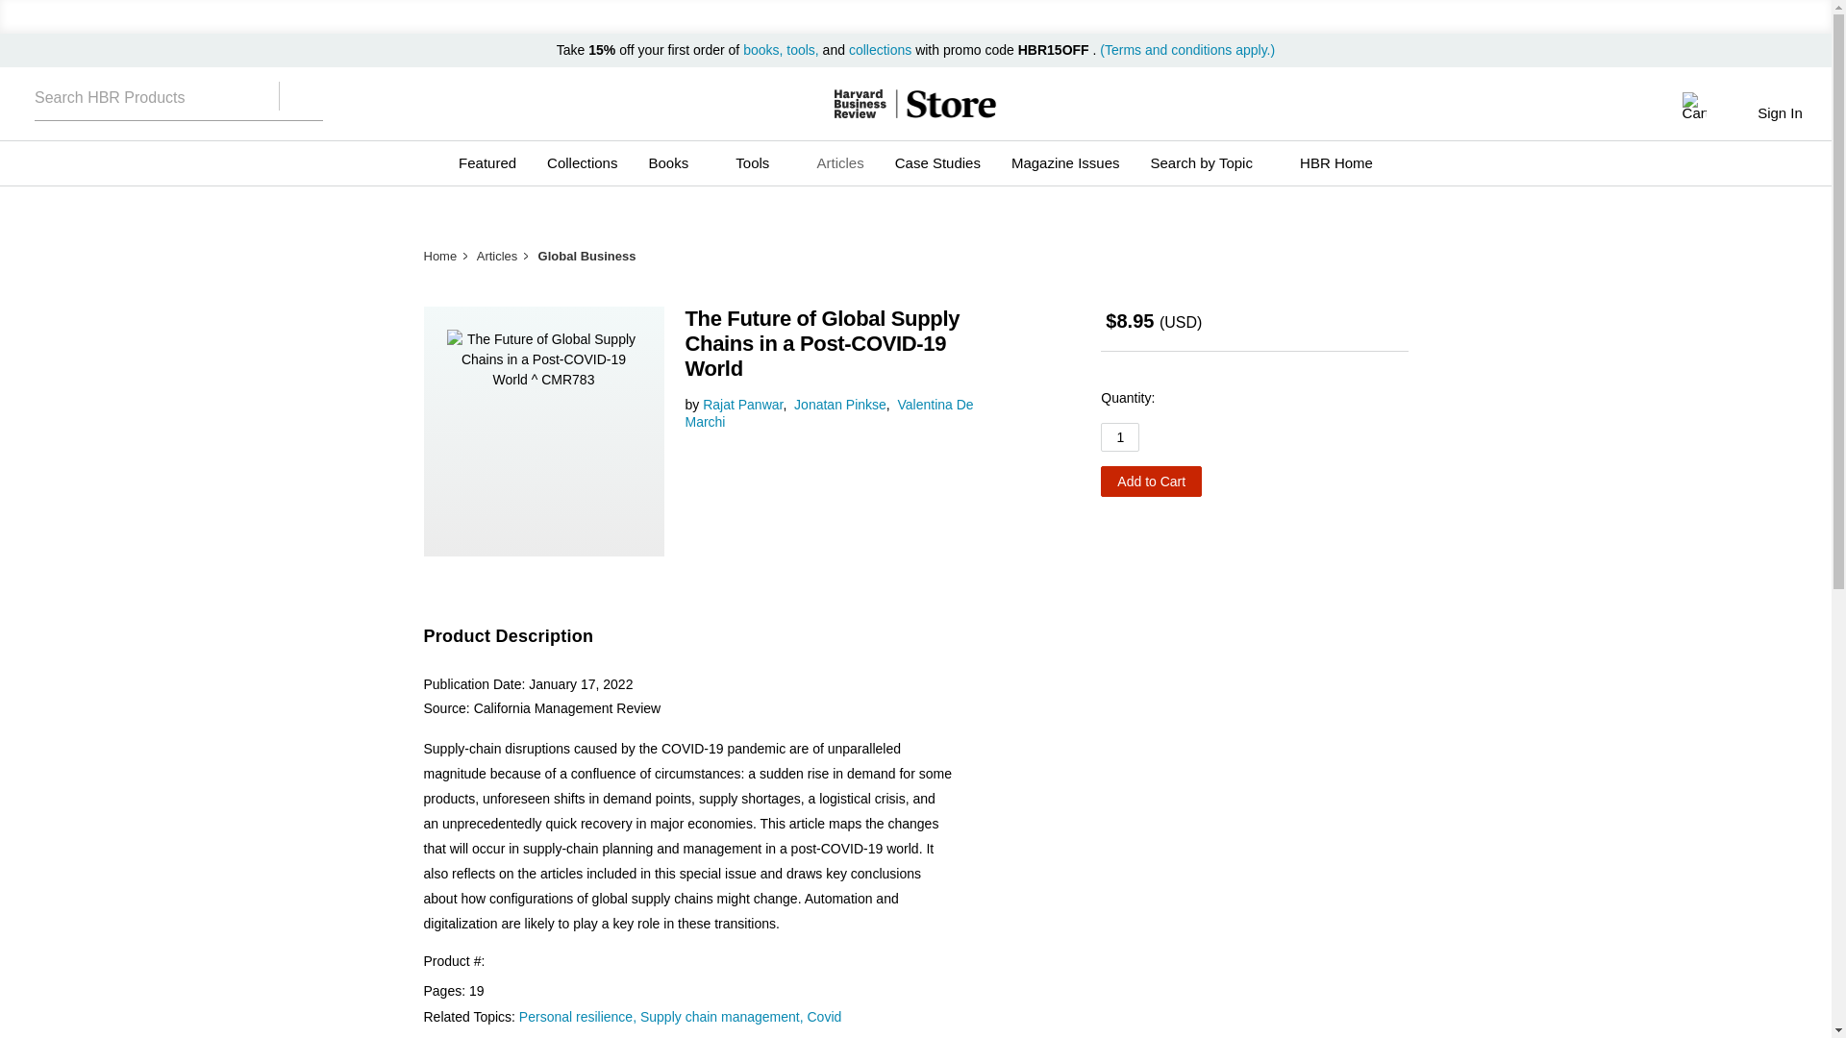  What do you see at coordinates (760, 163) in the screenshot?
I see `Tools` at bounding box center [760, 163].